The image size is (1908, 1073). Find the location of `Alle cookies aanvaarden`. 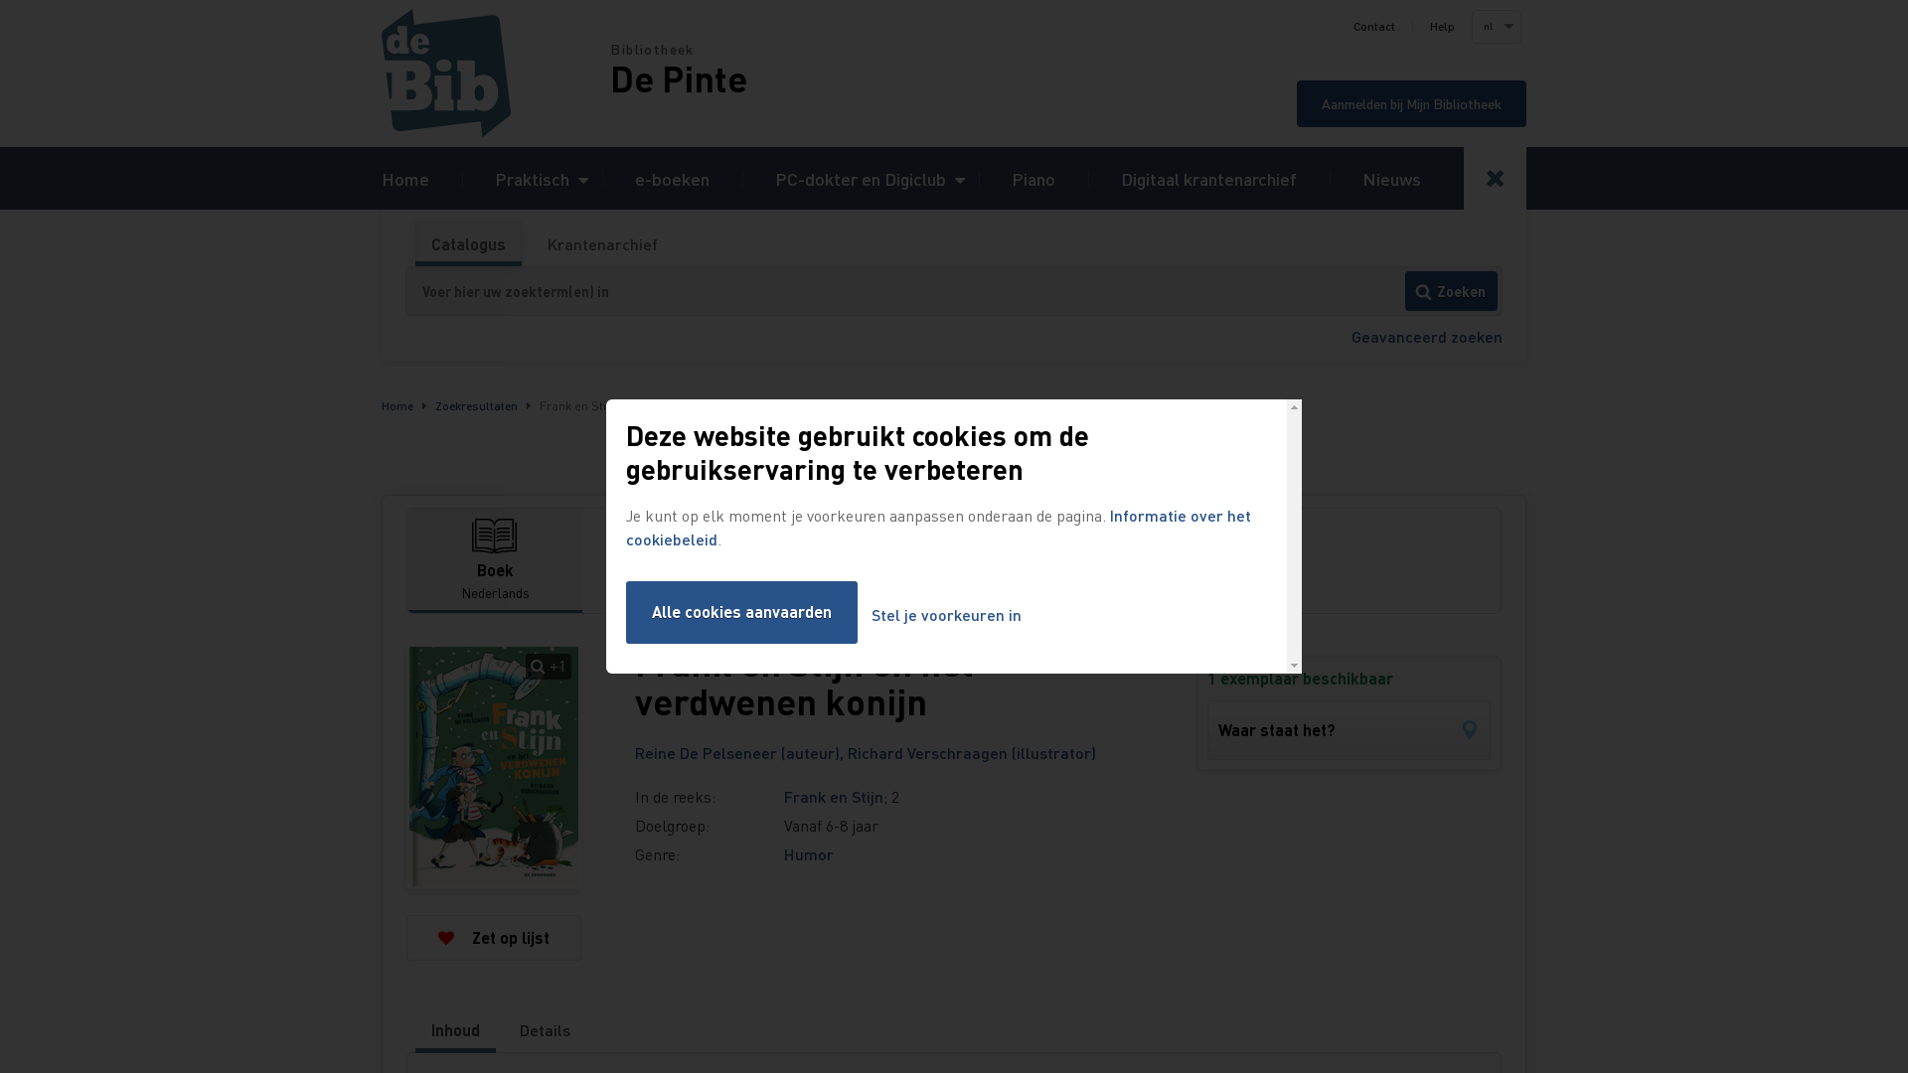

Alle cookies aanvaarden is located at coordinates (741, 612).